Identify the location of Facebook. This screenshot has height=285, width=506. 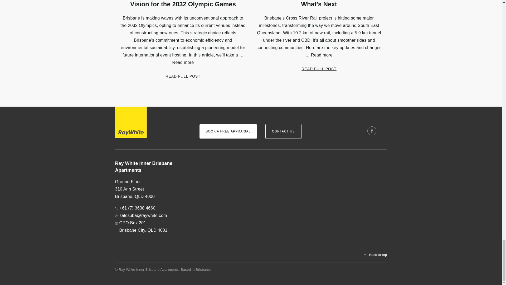
(372, 131).